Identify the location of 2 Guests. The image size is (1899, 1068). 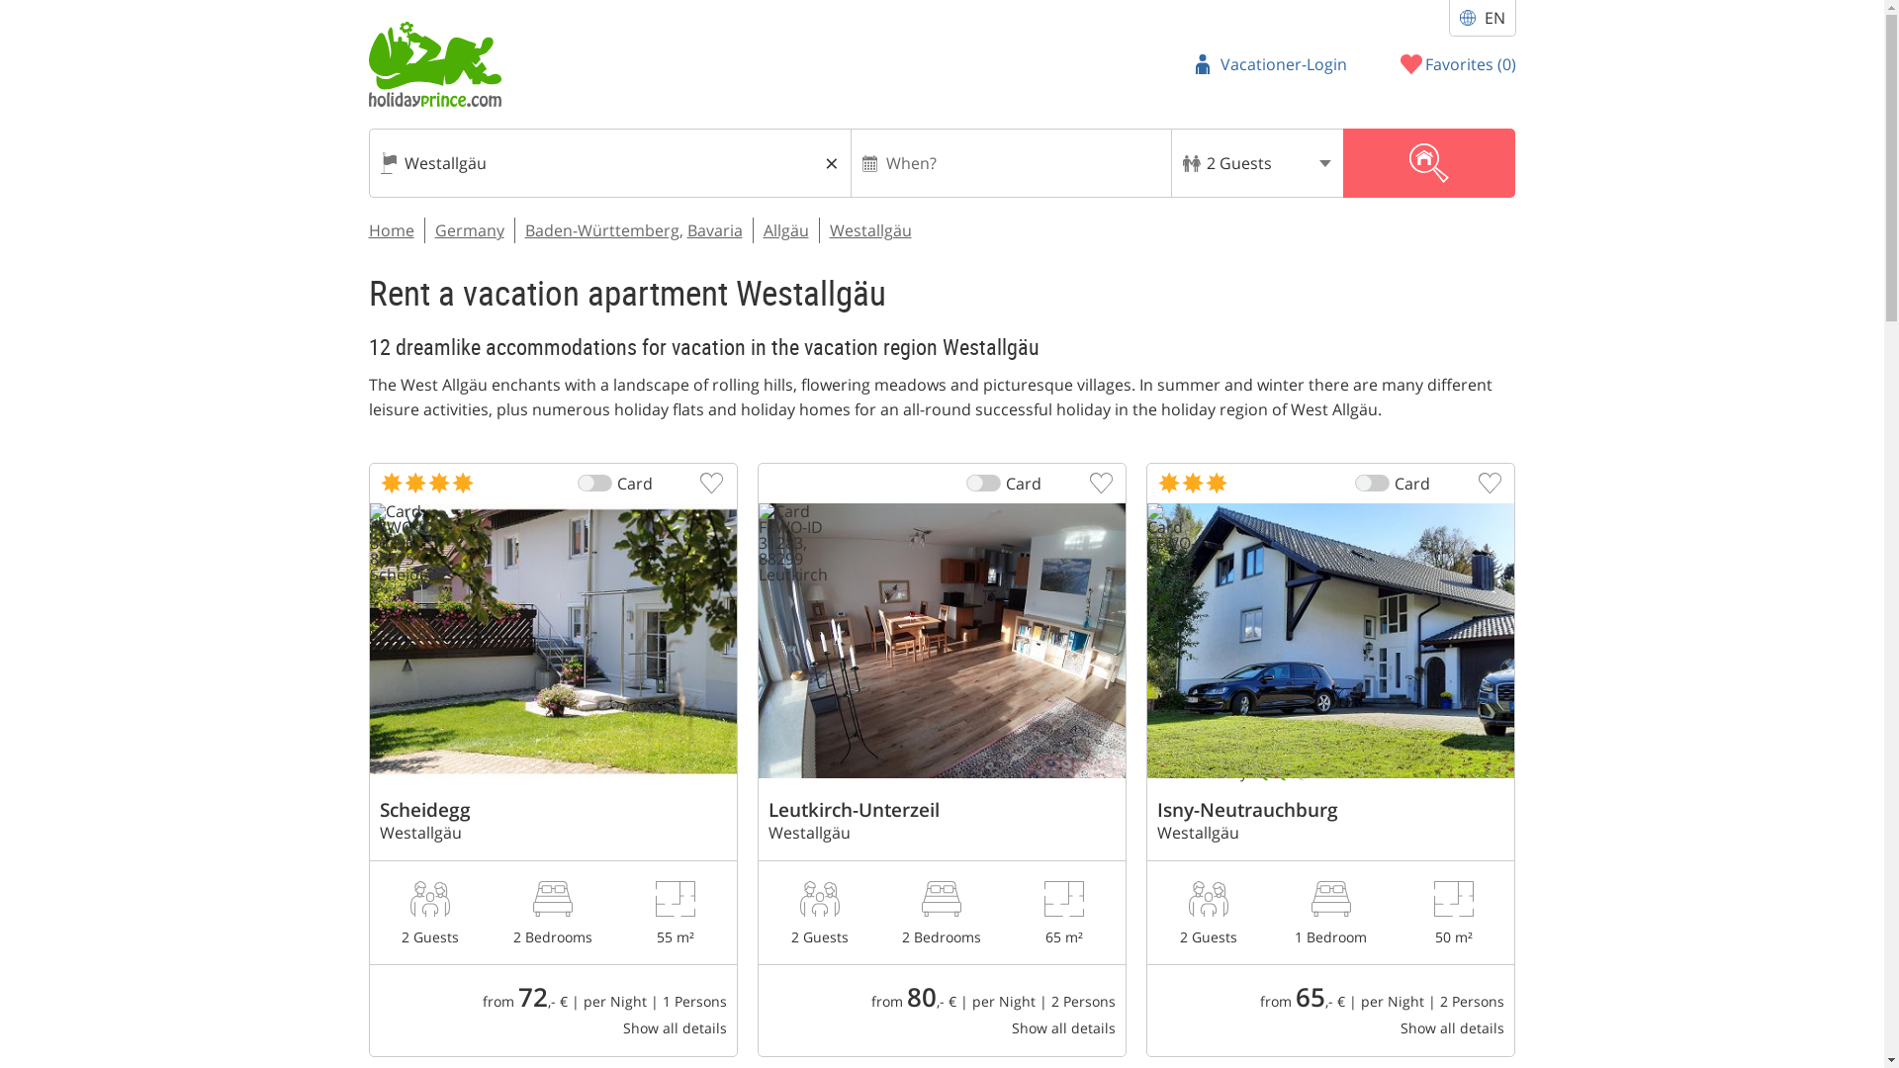
(1256, 162).